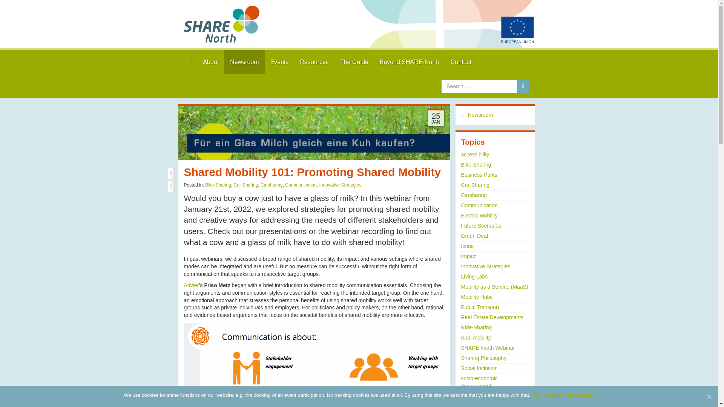 The height and width of the screenshot is (407, 724). I want to click on Homepage, so click(169, 62).